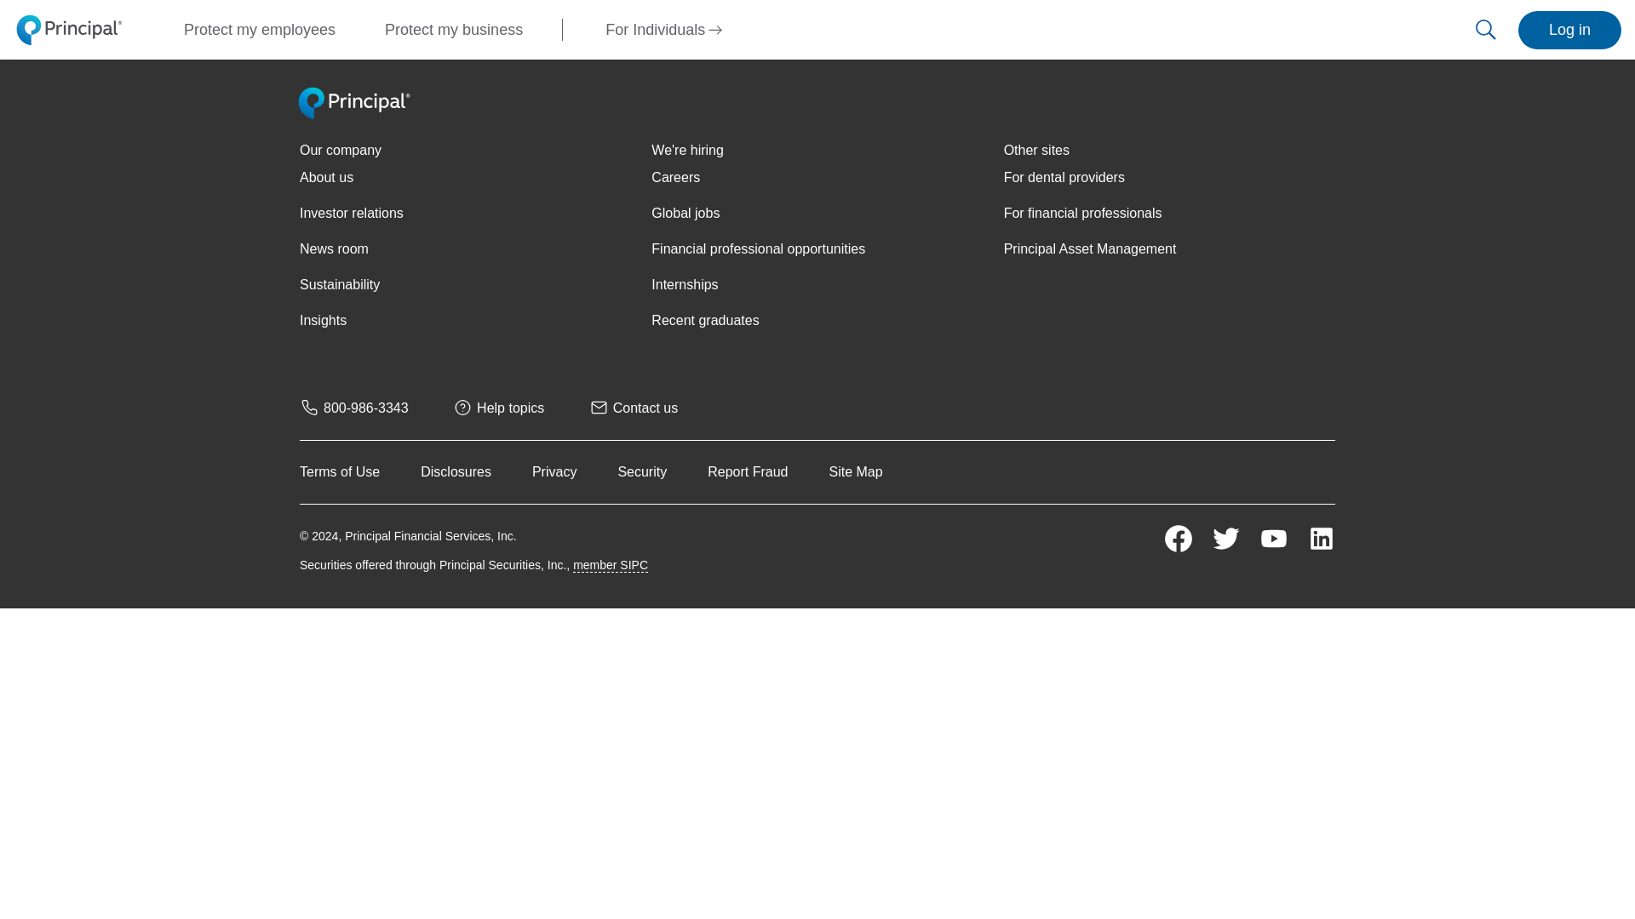 Image resolution: width=1635 pixels, height=919 pixels. I want to click on For Individuals, so click(663, 29).